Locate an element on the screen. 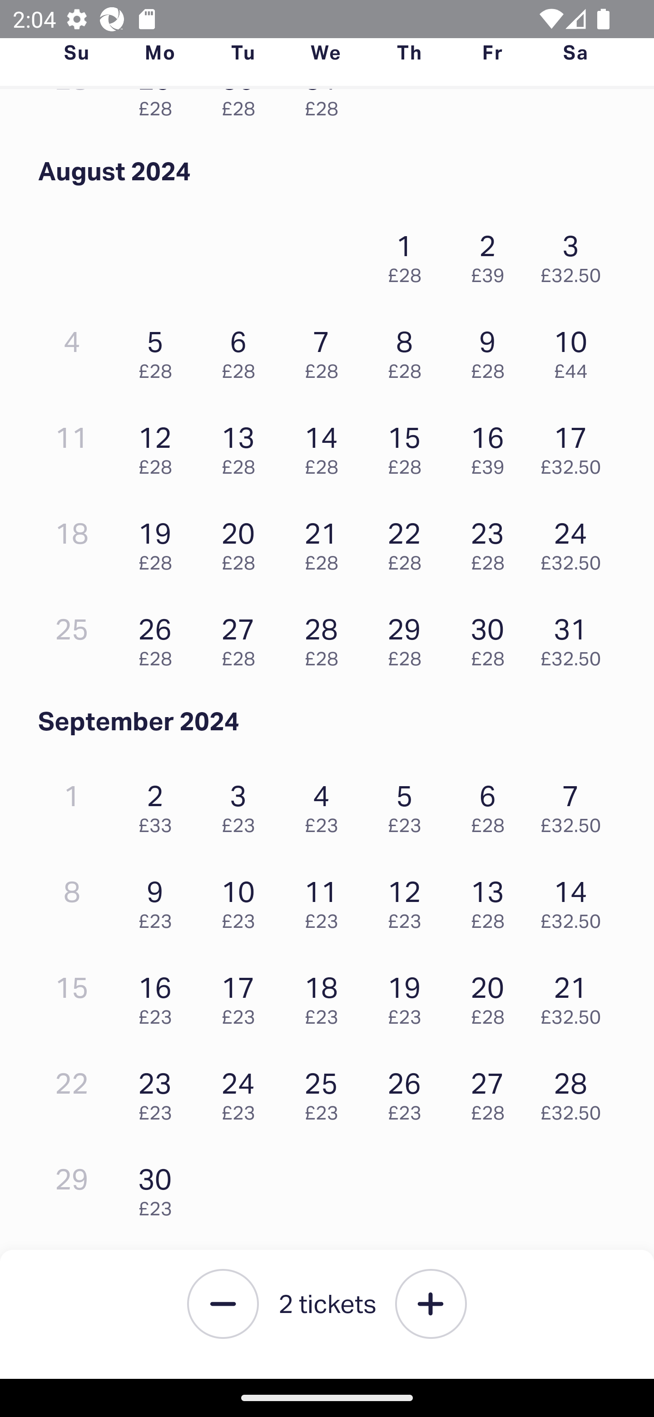  21 £32.50 is located at coordinates (575, 996).